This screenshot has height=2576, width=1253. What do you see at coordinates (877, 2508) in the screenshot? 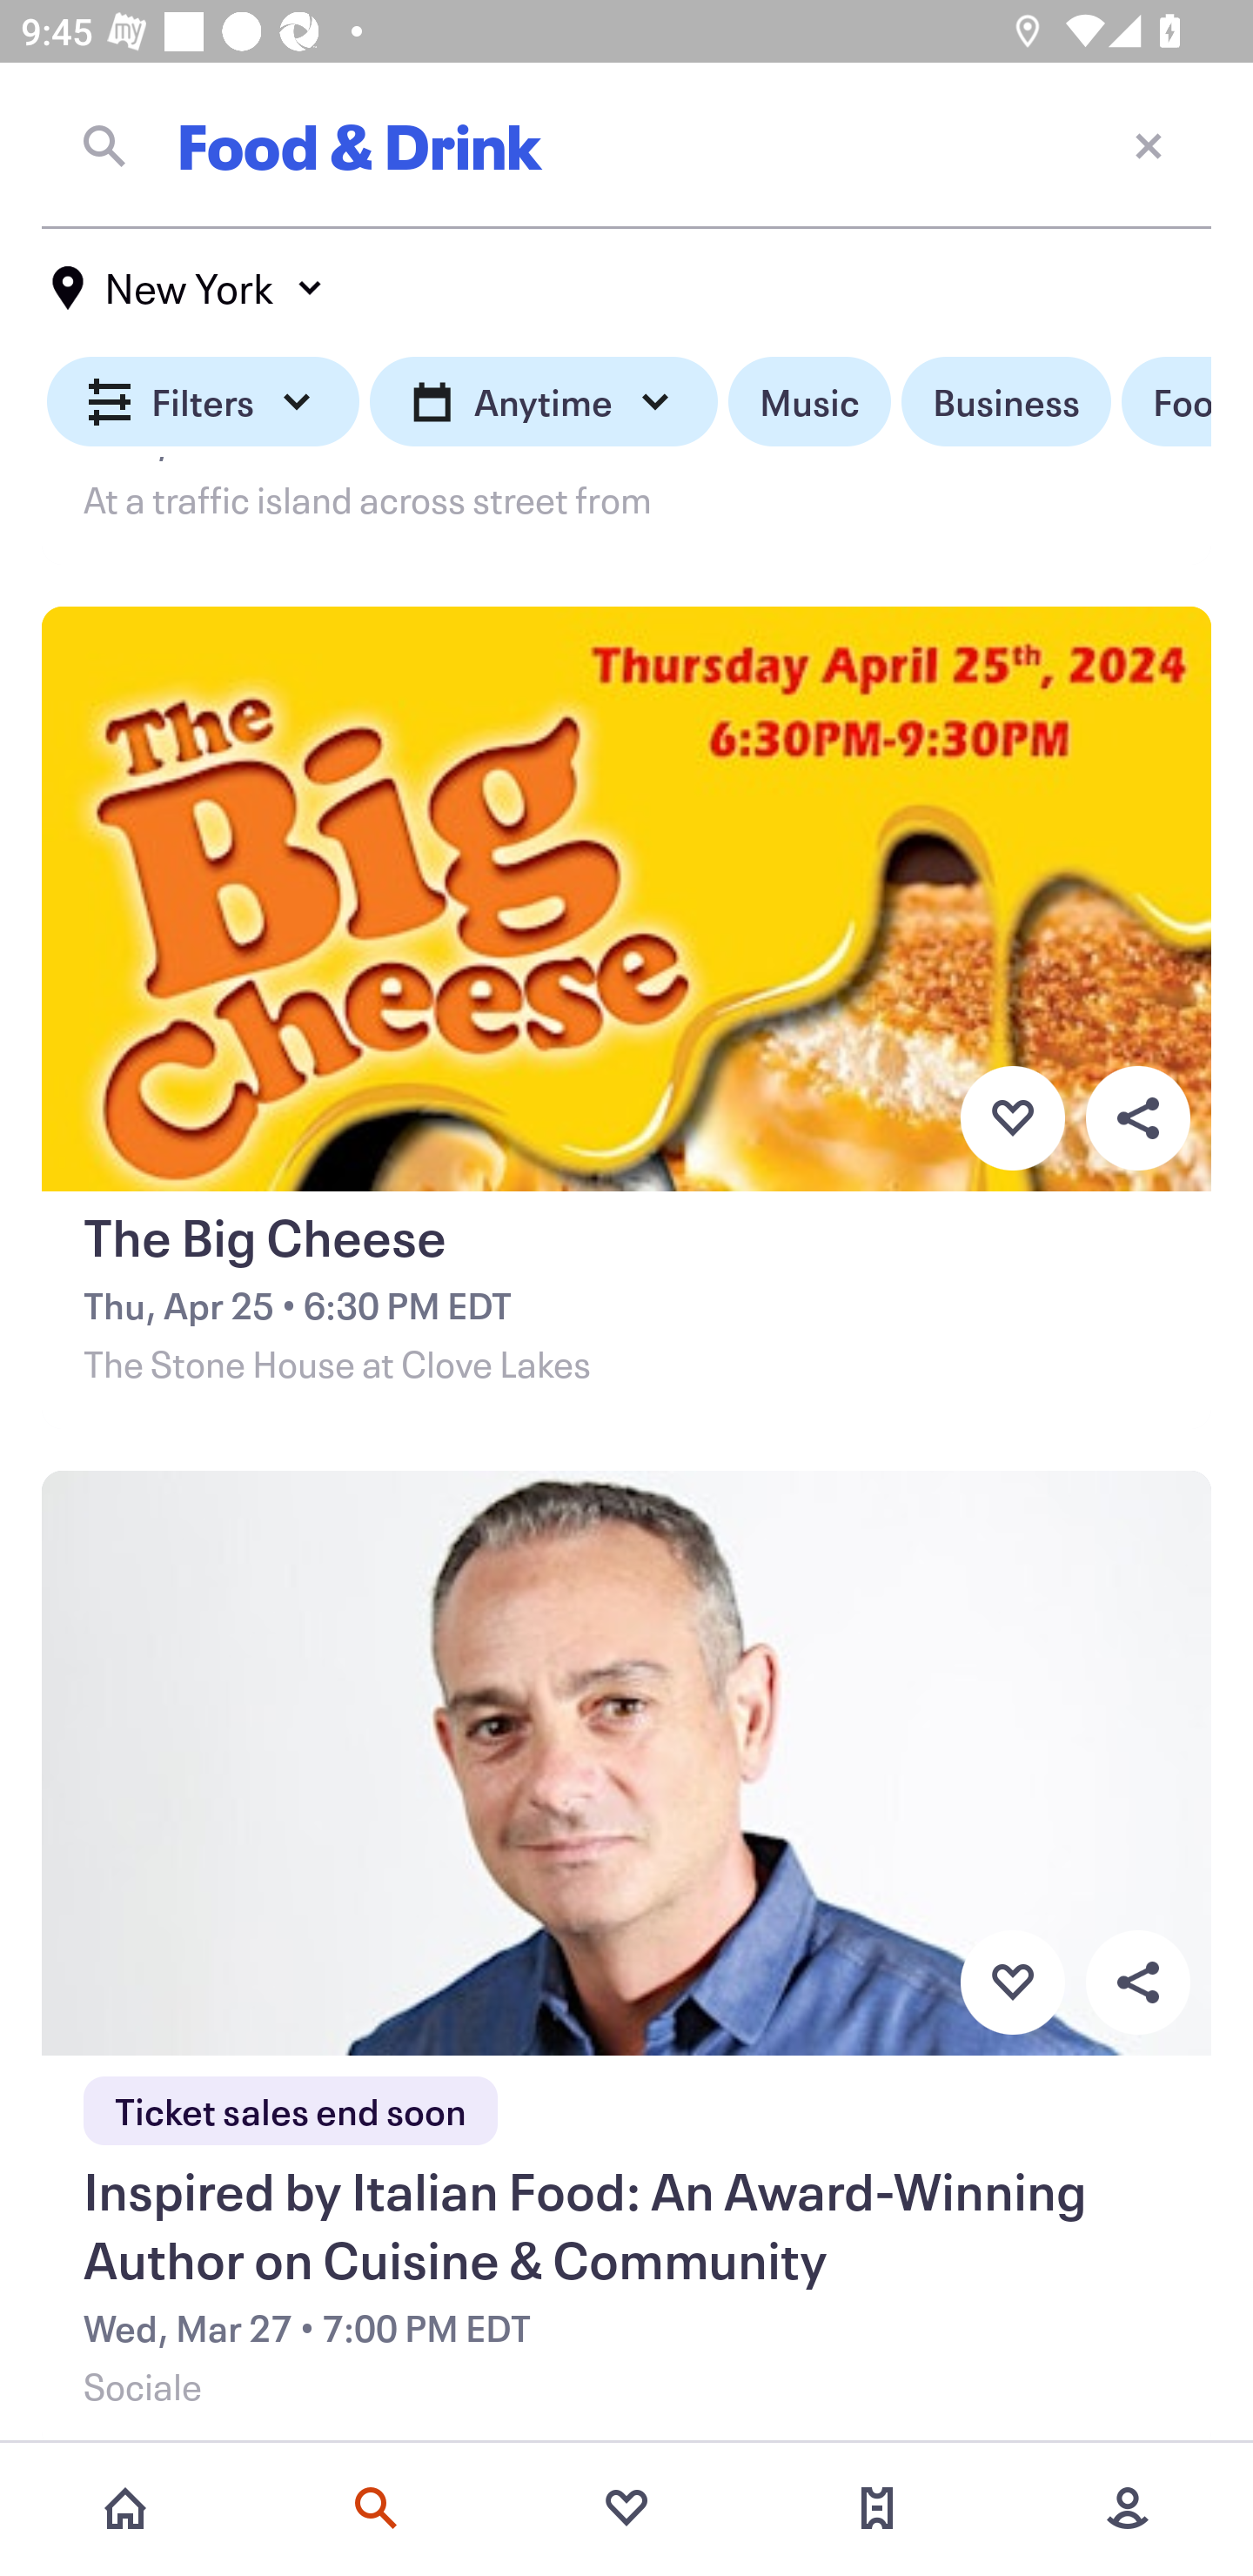
I see `Tickets` at bounding box center [877, 2508].